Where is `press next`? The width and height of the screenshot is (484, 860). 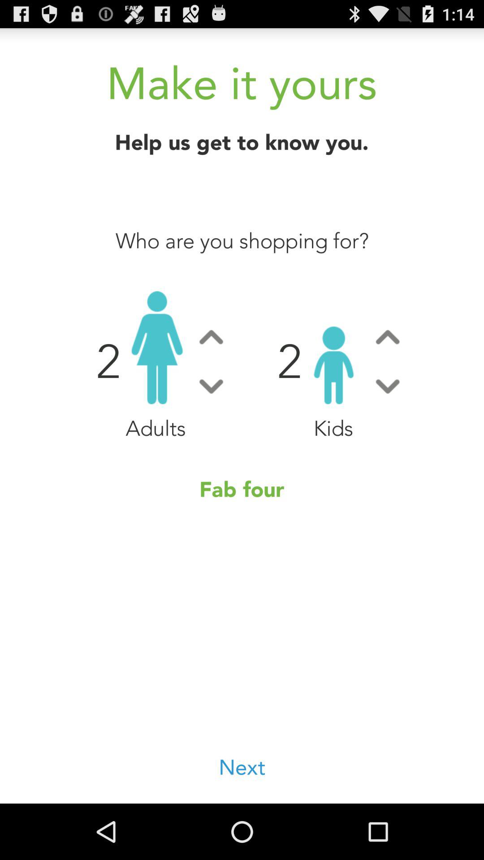
press next is located at coordinates (242, 768).